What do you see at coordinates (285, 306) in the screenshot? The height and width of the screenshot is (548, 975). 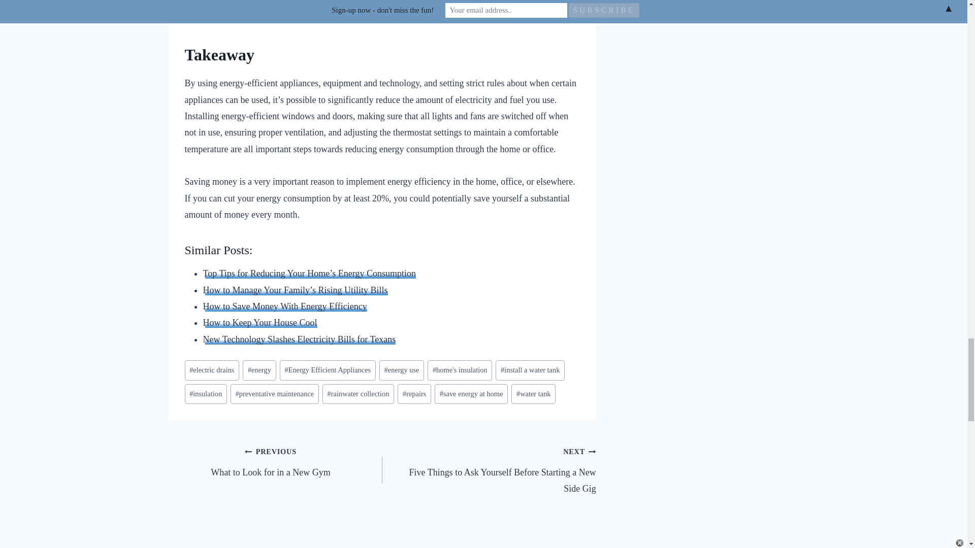 I see `How to Save Money With Energy Efficiency` at bounding box center [285, 306].